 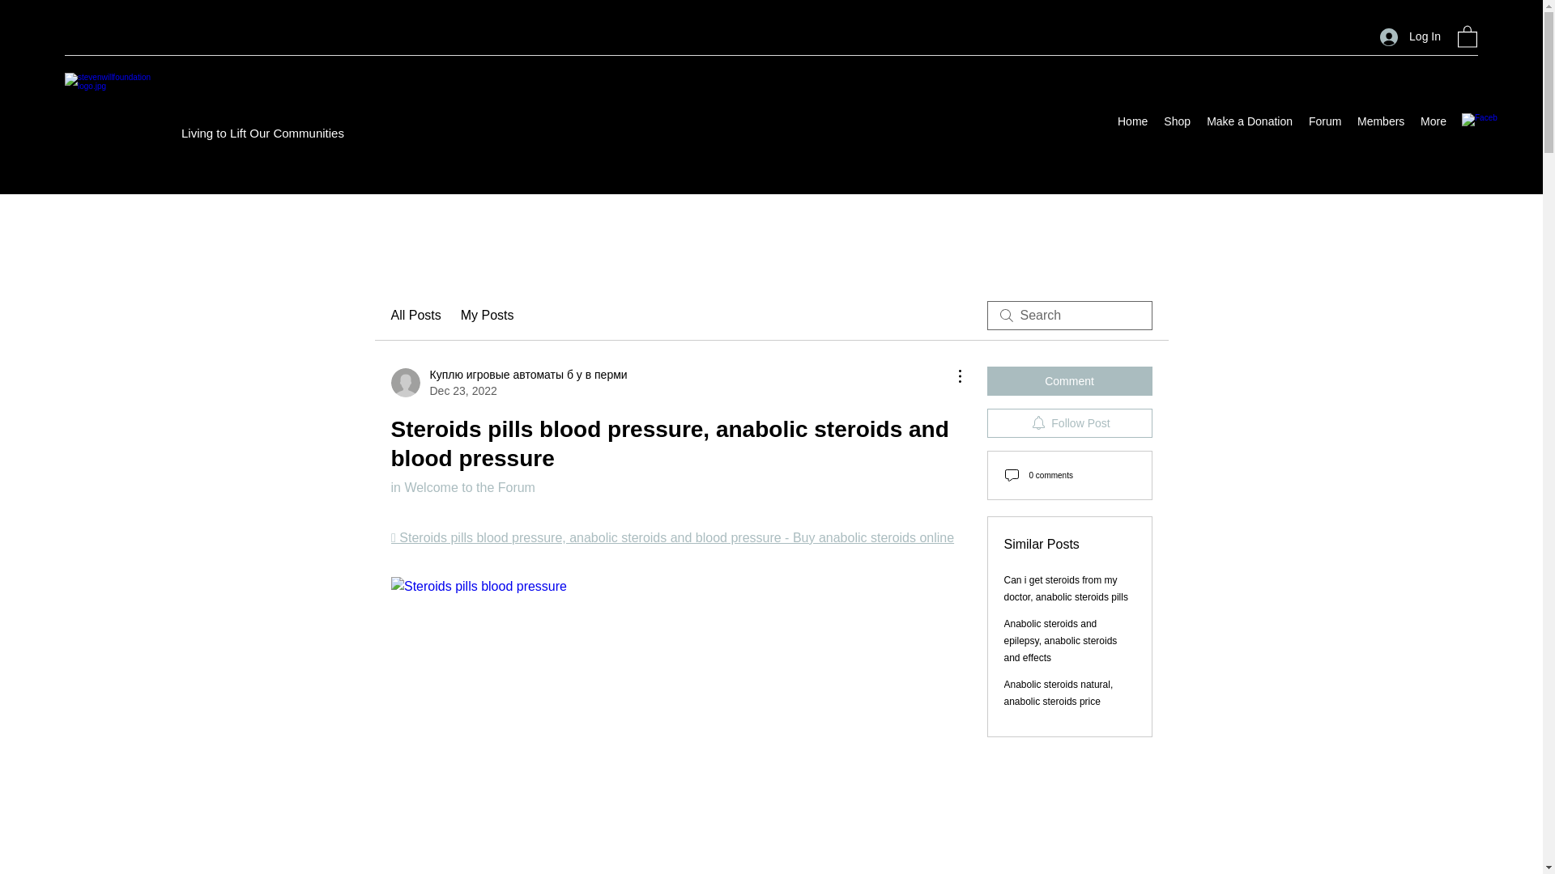 What do you see at coordinates (1177, 121) in the screenshot?
I see `Shop` at bounding box center [1177, 121].